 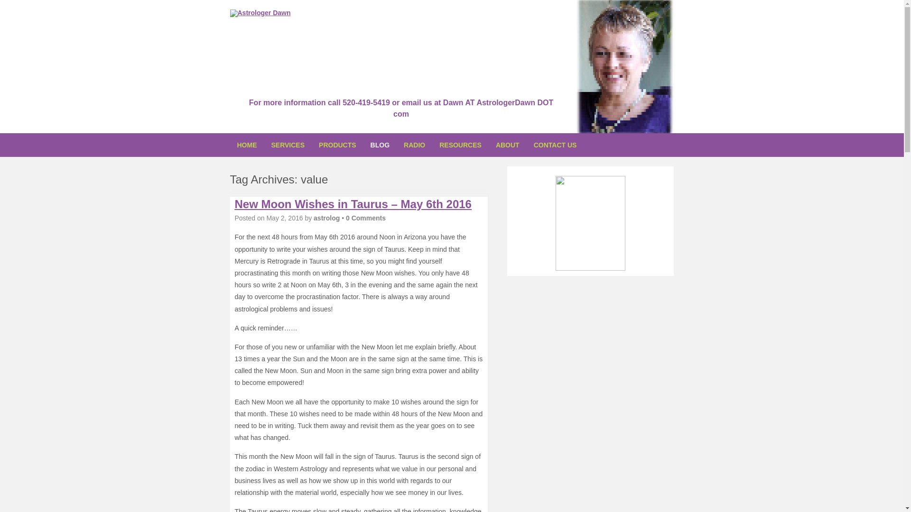 What do you see at coordinates (247, 145) in the screenshot?
I see `HOME` at bounding box center [247, 145].